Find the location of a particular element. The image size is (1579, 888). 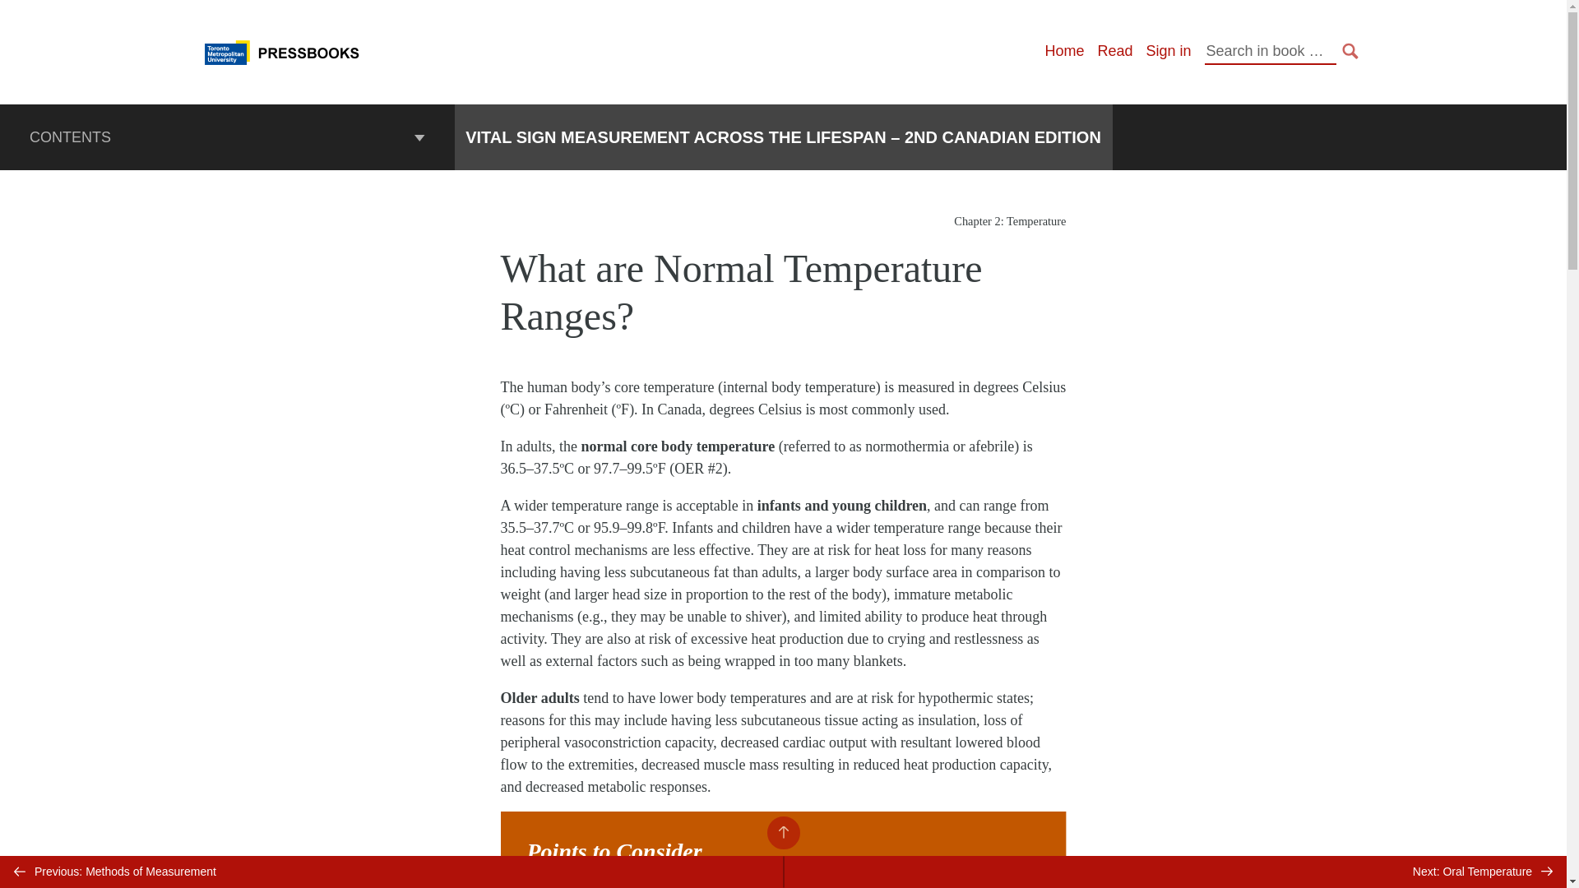

Sign in is located at coordinates (1168, 51).